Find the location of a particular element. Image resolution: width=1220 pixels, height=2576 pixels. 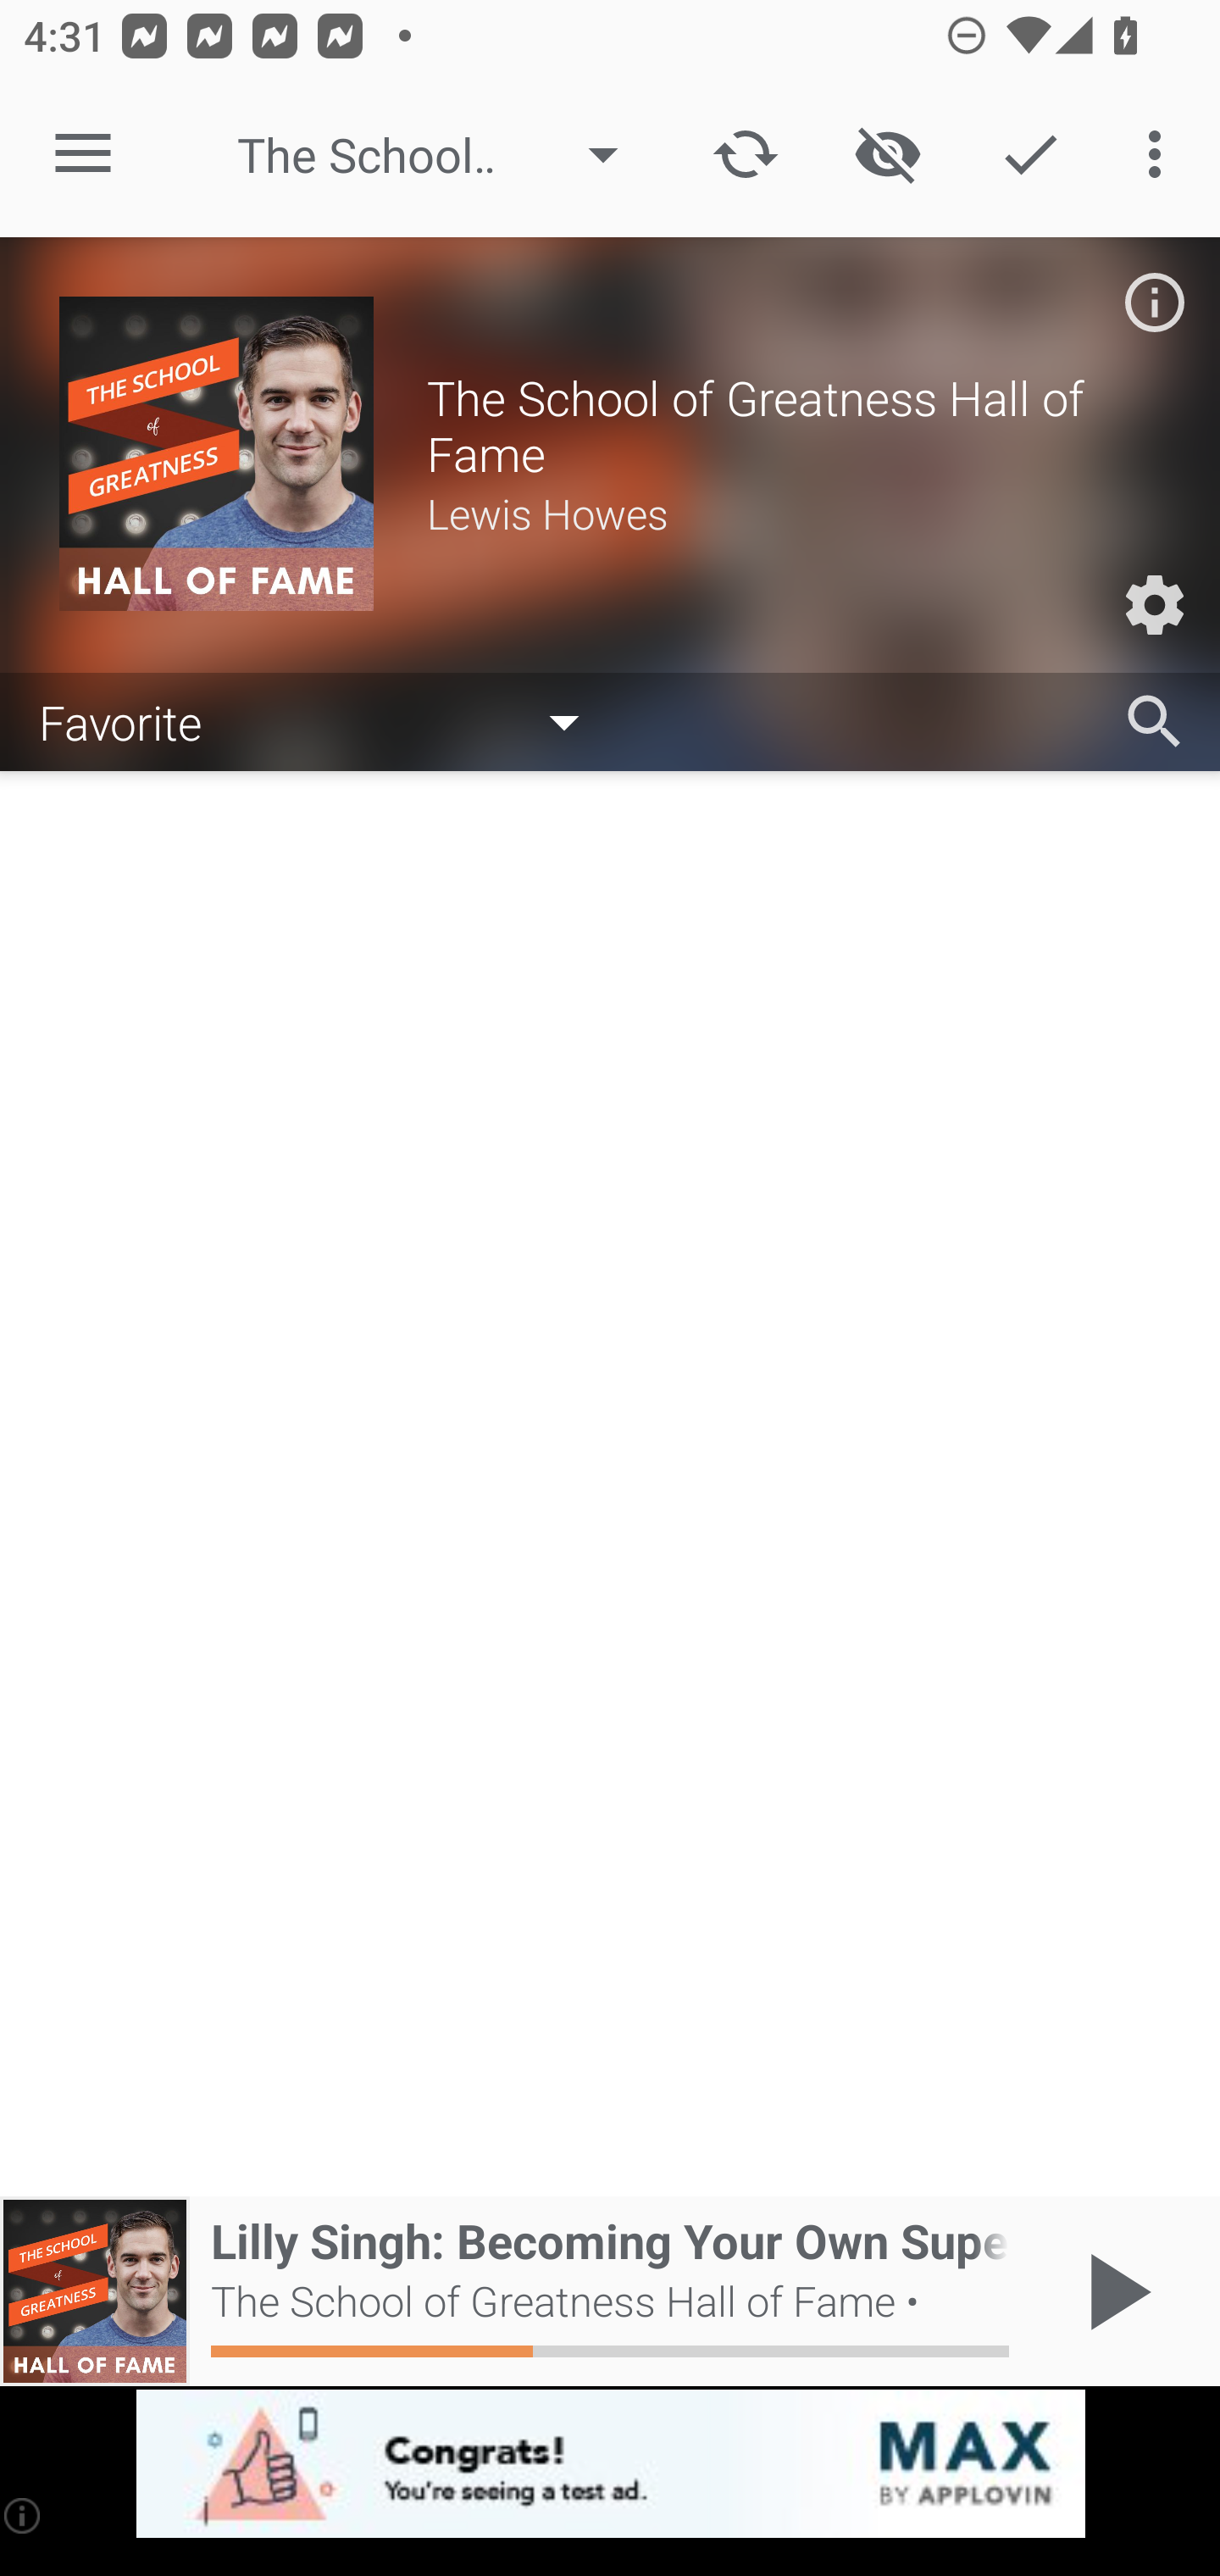

(i) is located at coordinates (24, 2515).